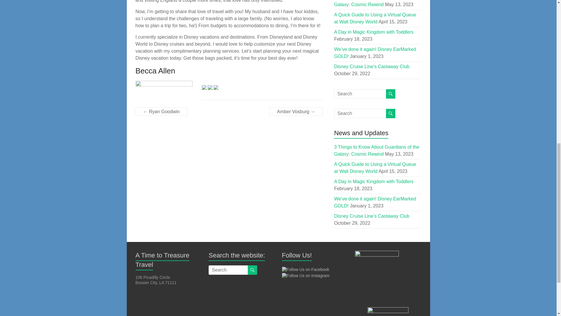 This screenshot has width=561, height=316. What do you see at coordinates (373, 181) in the screenshot?
I see `A Day in Magic Kingdom with Toddlers` at bounding box center [373, 181].